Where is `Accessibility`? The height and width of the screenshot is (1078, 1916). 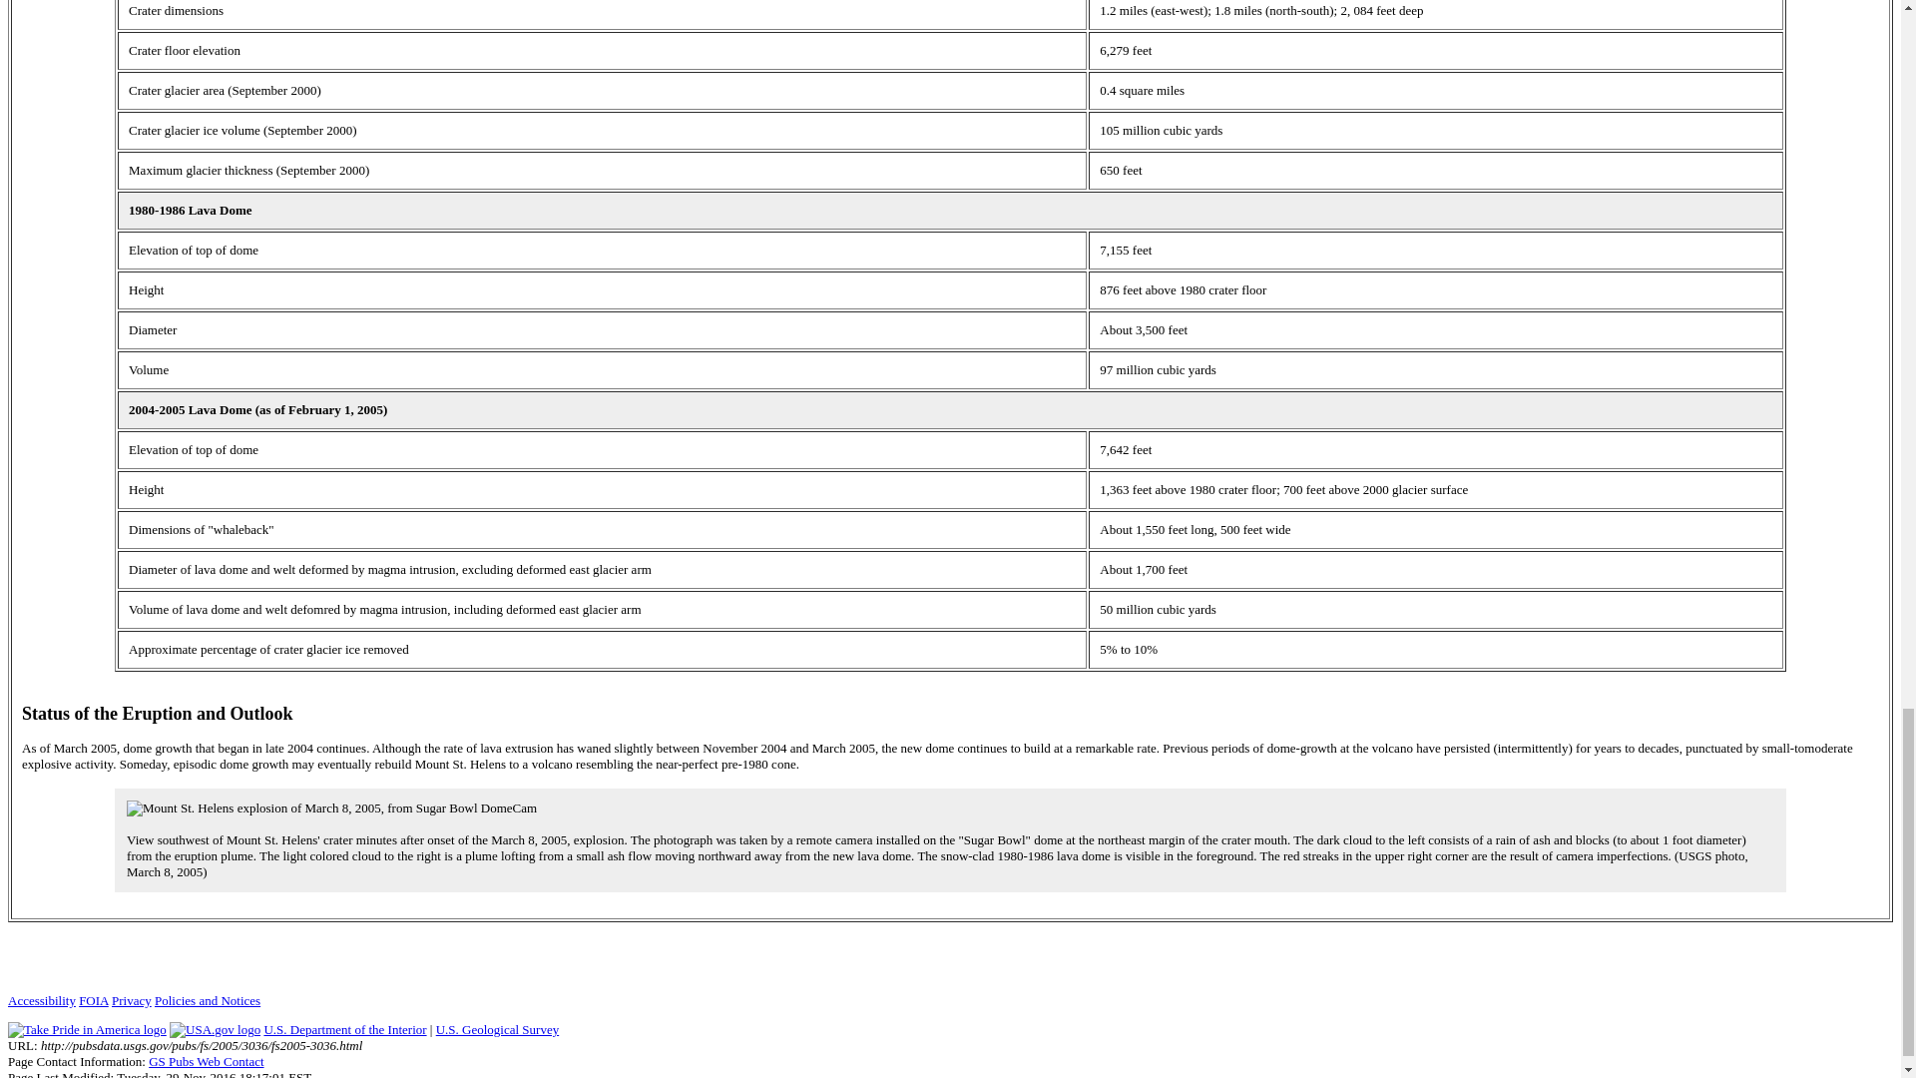
Accessibility is located at coordinates (42, 1000).